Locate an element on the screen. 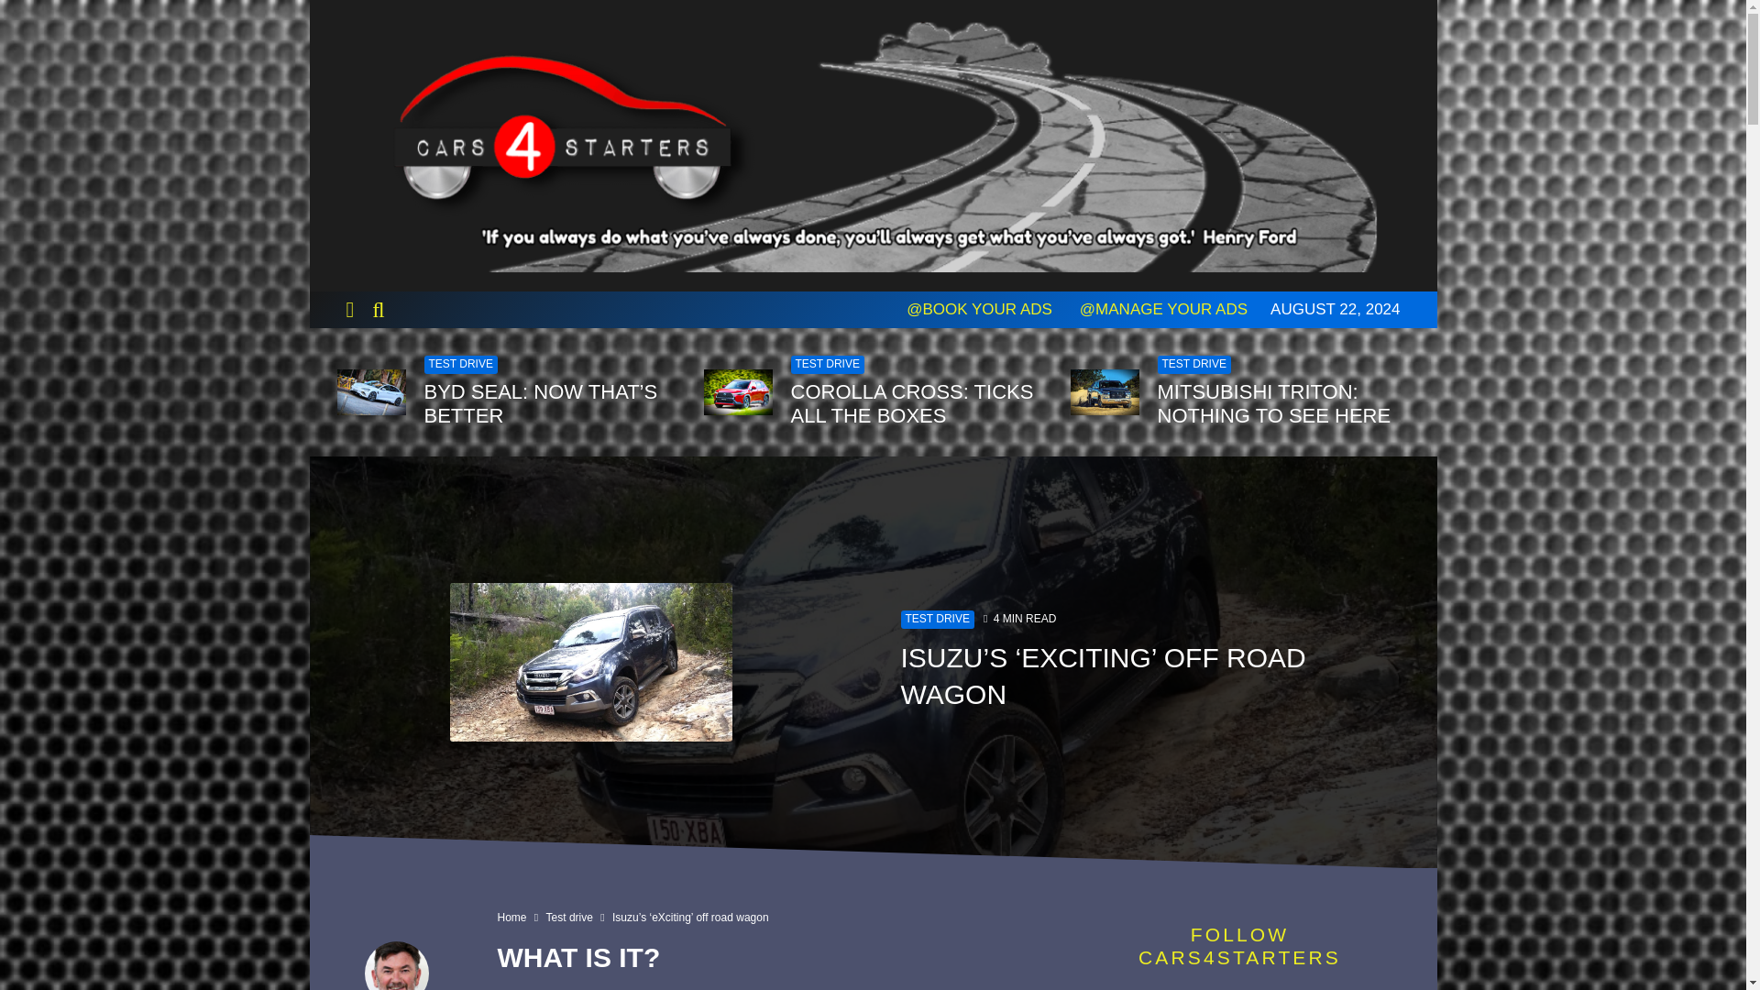 The image size is (1760, 990). TEST DRIVE is located at coordinates (936, 620).